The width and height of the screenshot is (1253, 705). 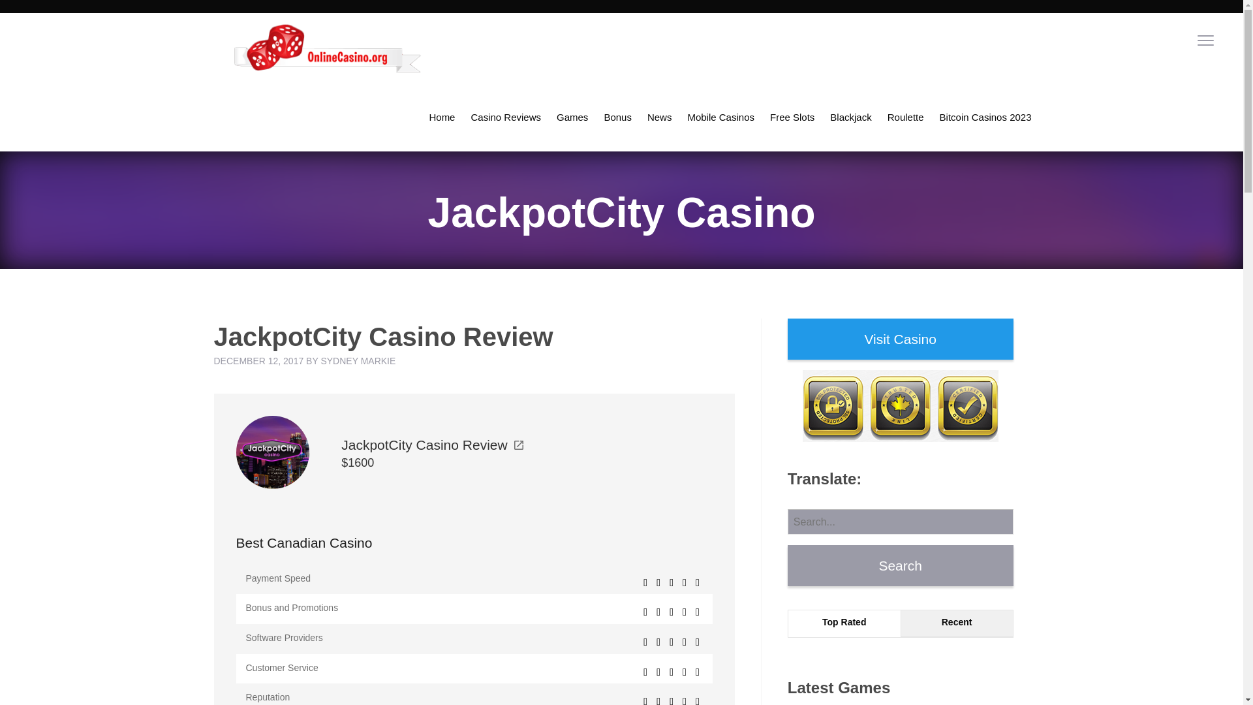 What do you see at coordinates (505, 117) in the screenshot?
I see `Casino Reviews` at bounding box center [505, 117].